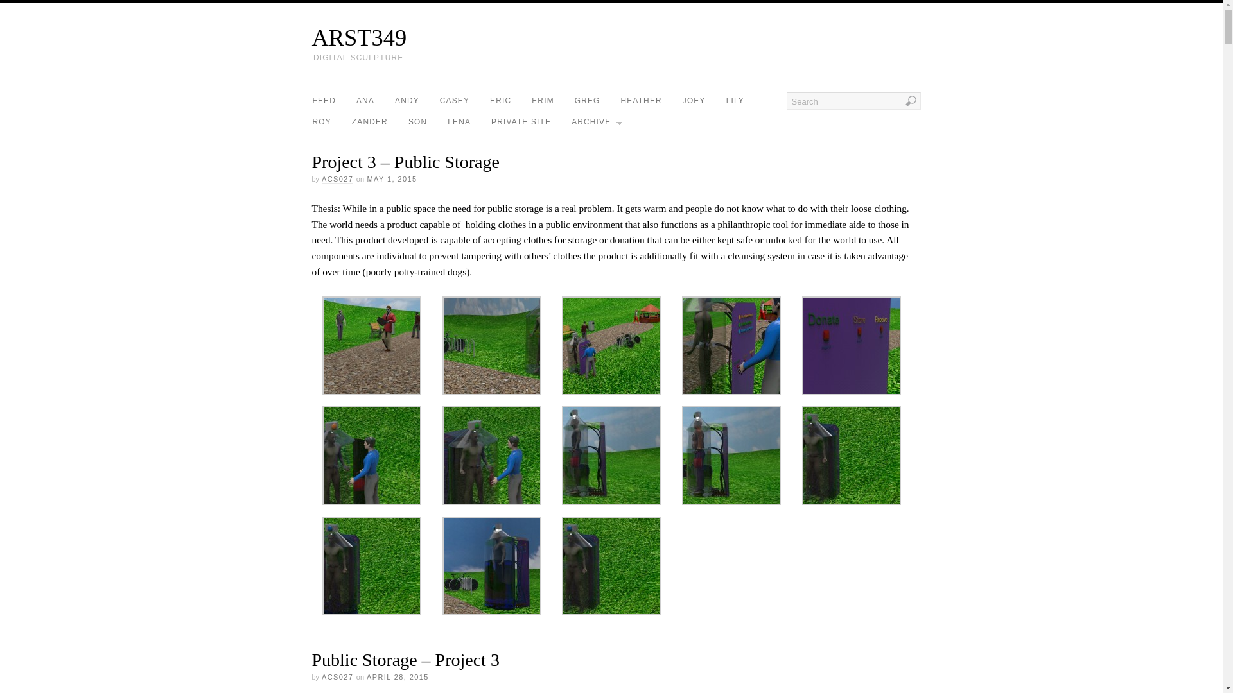  Describe the element at coordinates (417, 122) in the screenshot. I see `SON` at that location.